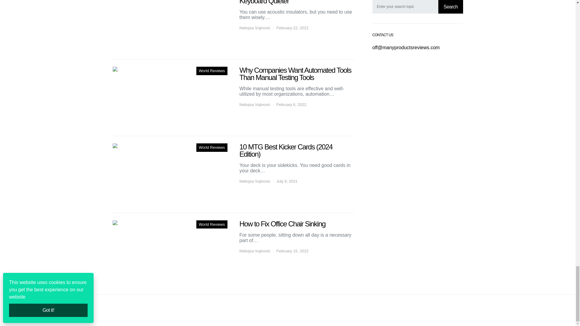  What do you see at coordinates (254, 28) in the screenshot?
I see `View all posts by Nebojsa Vujinovic` at bounding box center [254, 28].